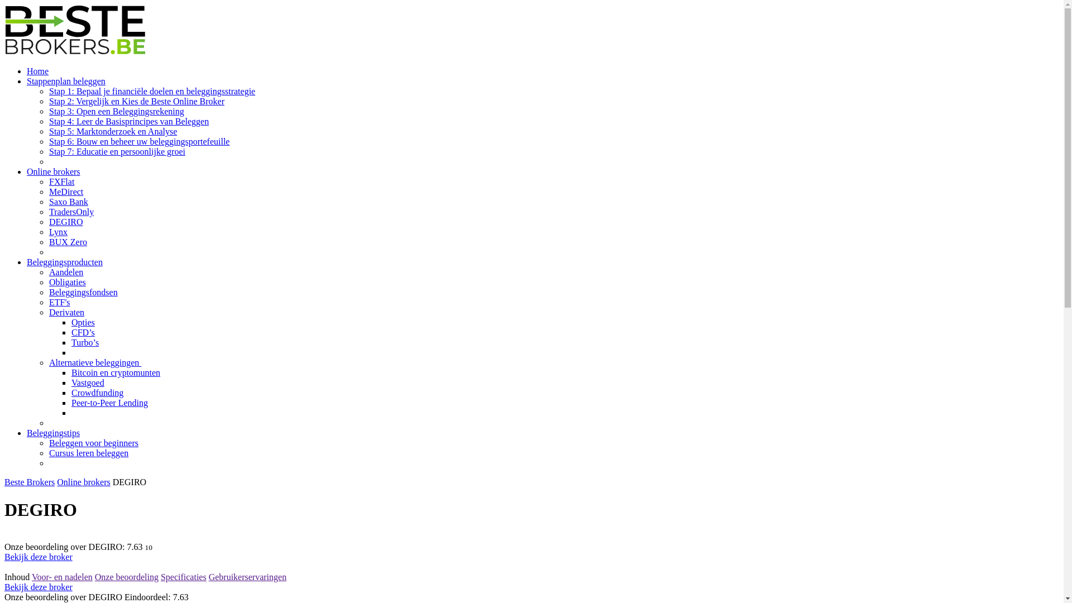 Image resolution: width=1072 pixels, height=603 pixels. Describe the element at coordinates (38, 71) in the screenshot. I see `Home` at that location.